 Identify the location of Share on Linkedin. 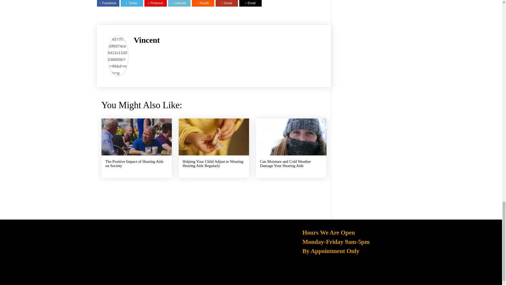
(179, 3).